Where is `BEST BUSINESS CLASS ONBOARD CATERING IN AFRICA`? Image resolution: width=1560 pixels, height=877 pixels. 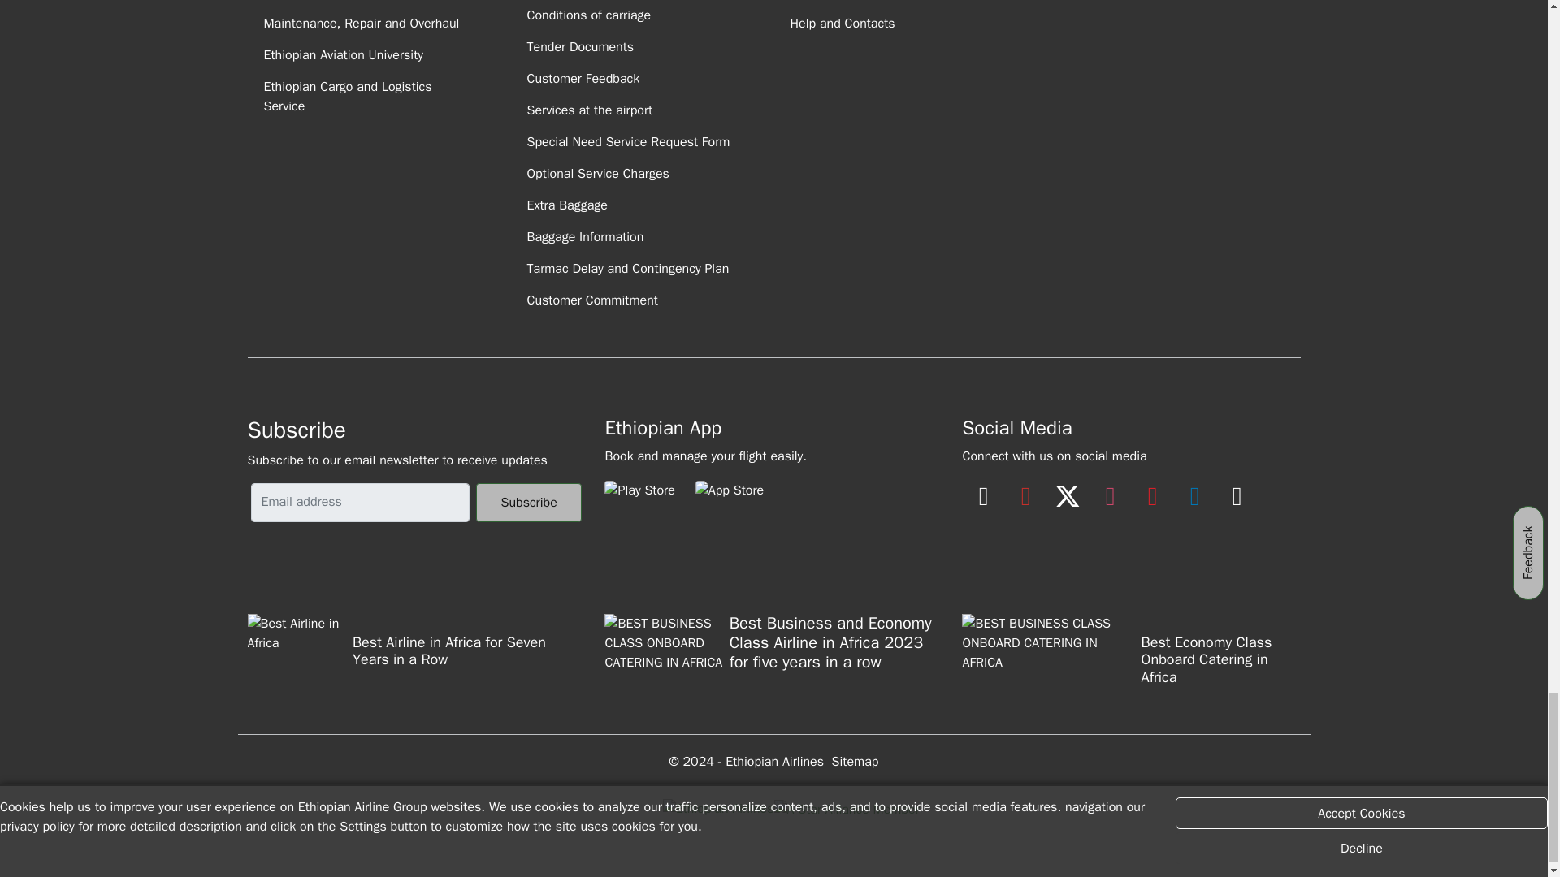
BEST BUSINESS CLASS ONBOARD CATERING IN AFRICA is located at coordinates (1050, 655).